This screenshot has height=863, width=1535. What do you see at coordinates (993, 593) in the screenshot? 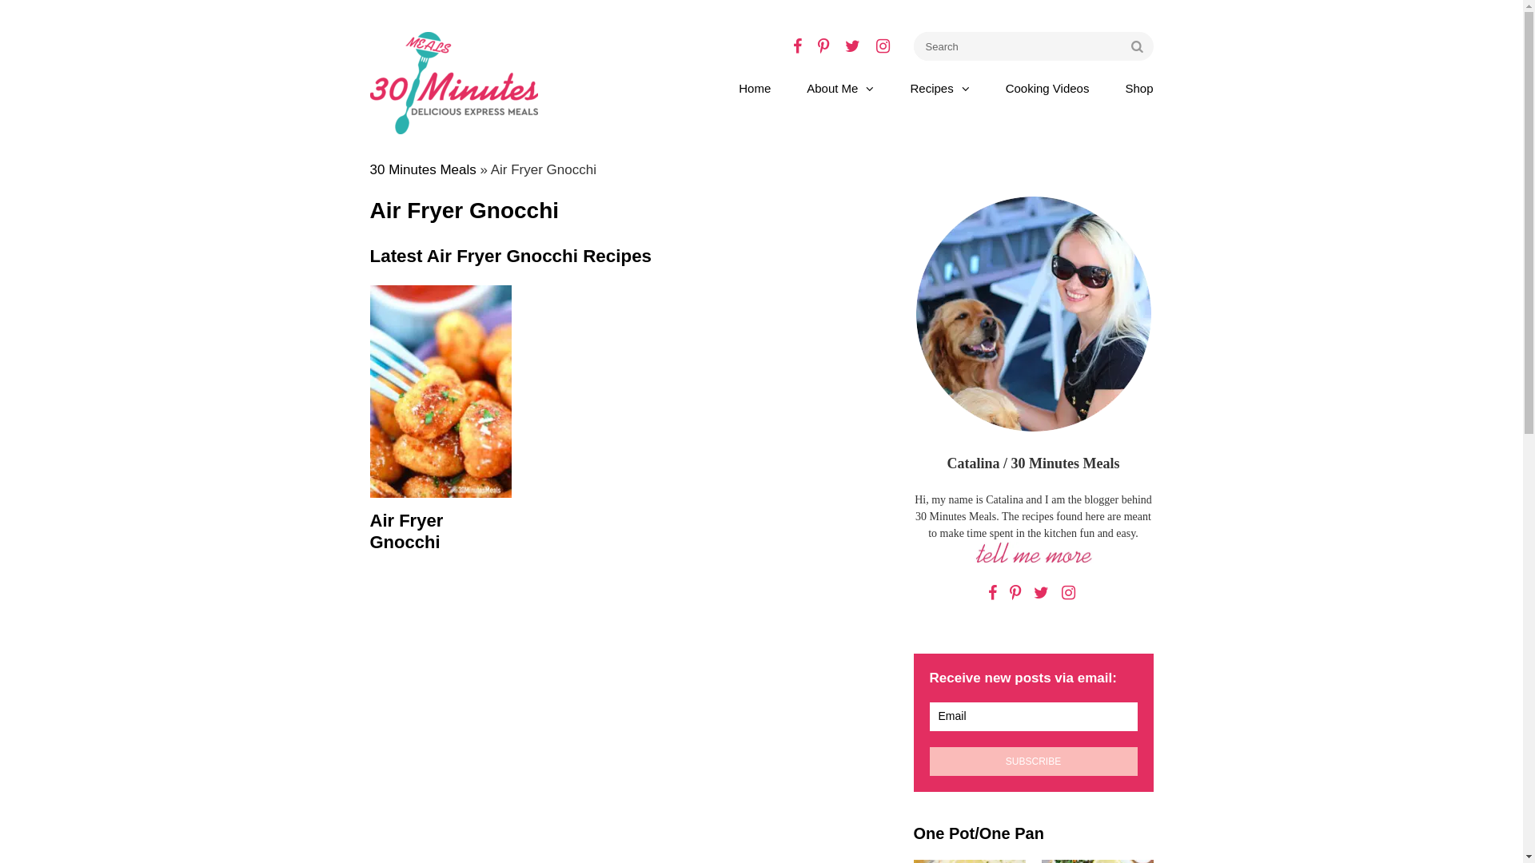
I see `Facebook` at bounding box center [993, 593].